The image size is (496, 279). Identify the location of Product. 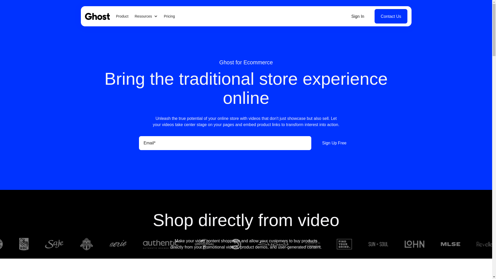
(122, 16).